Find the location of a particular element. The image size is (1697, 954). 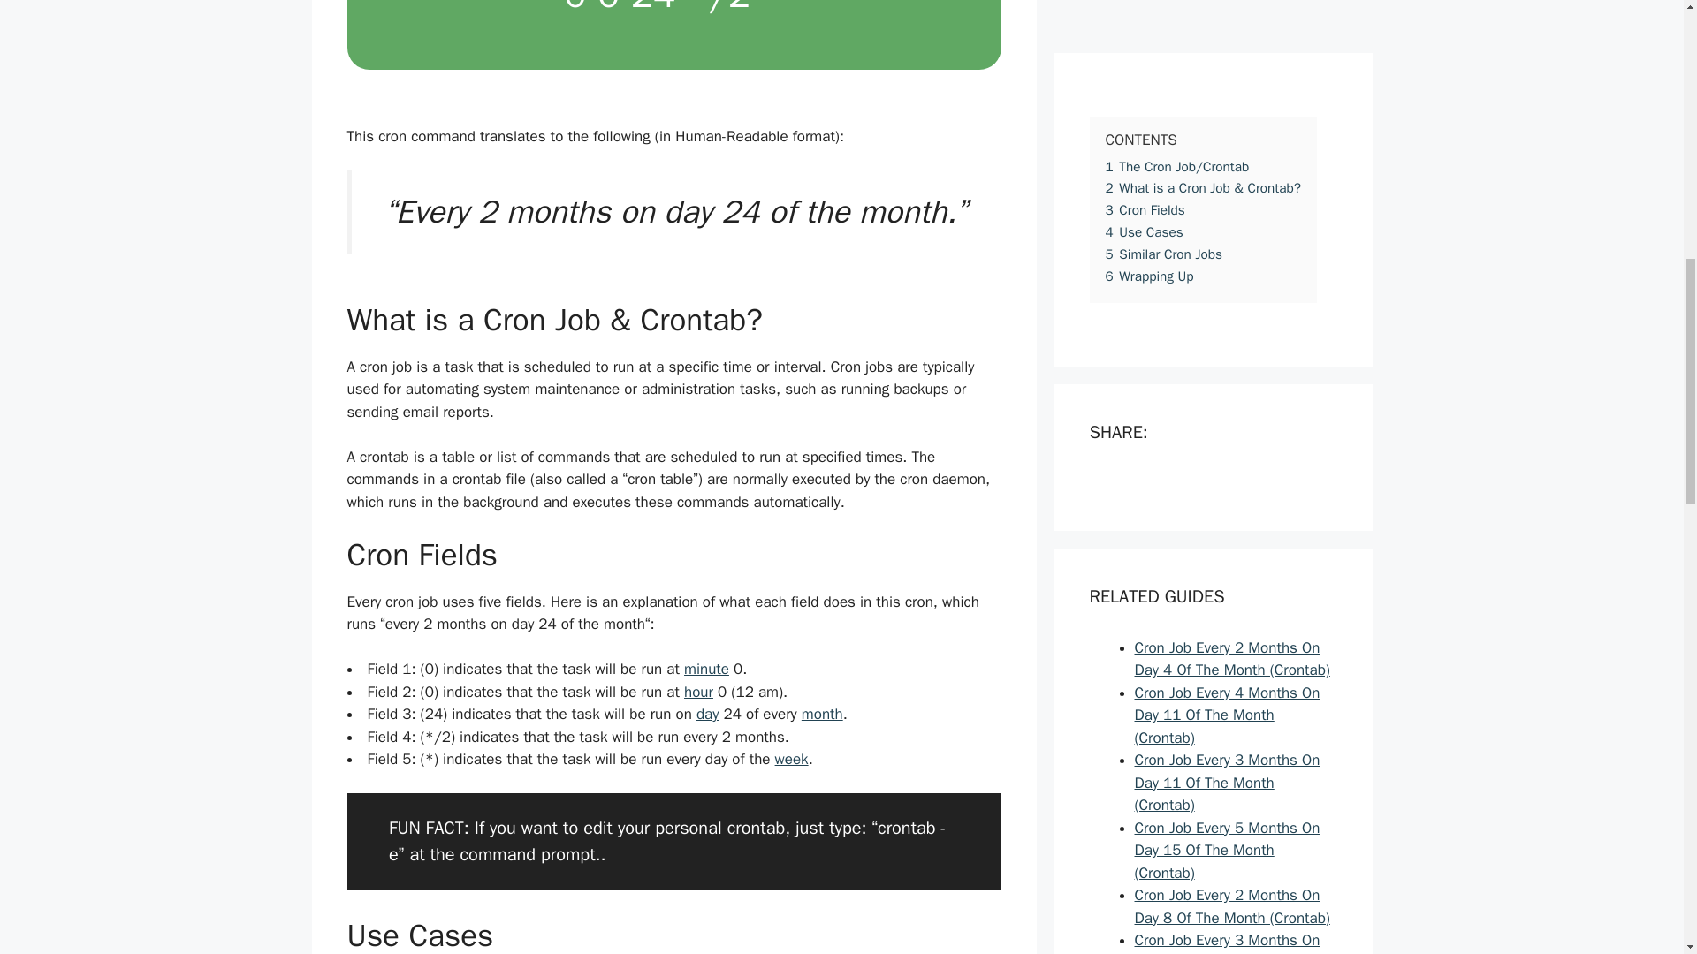

minute is located at coordinates (706, 669).